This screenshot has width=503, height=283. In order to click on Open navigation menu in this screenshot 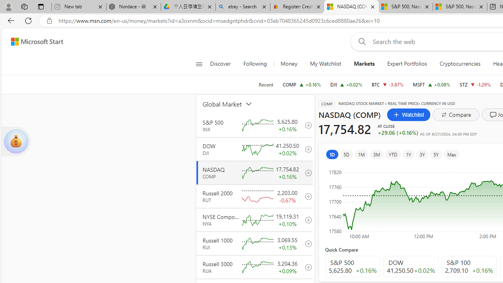, I will do `click(199, 64)`.